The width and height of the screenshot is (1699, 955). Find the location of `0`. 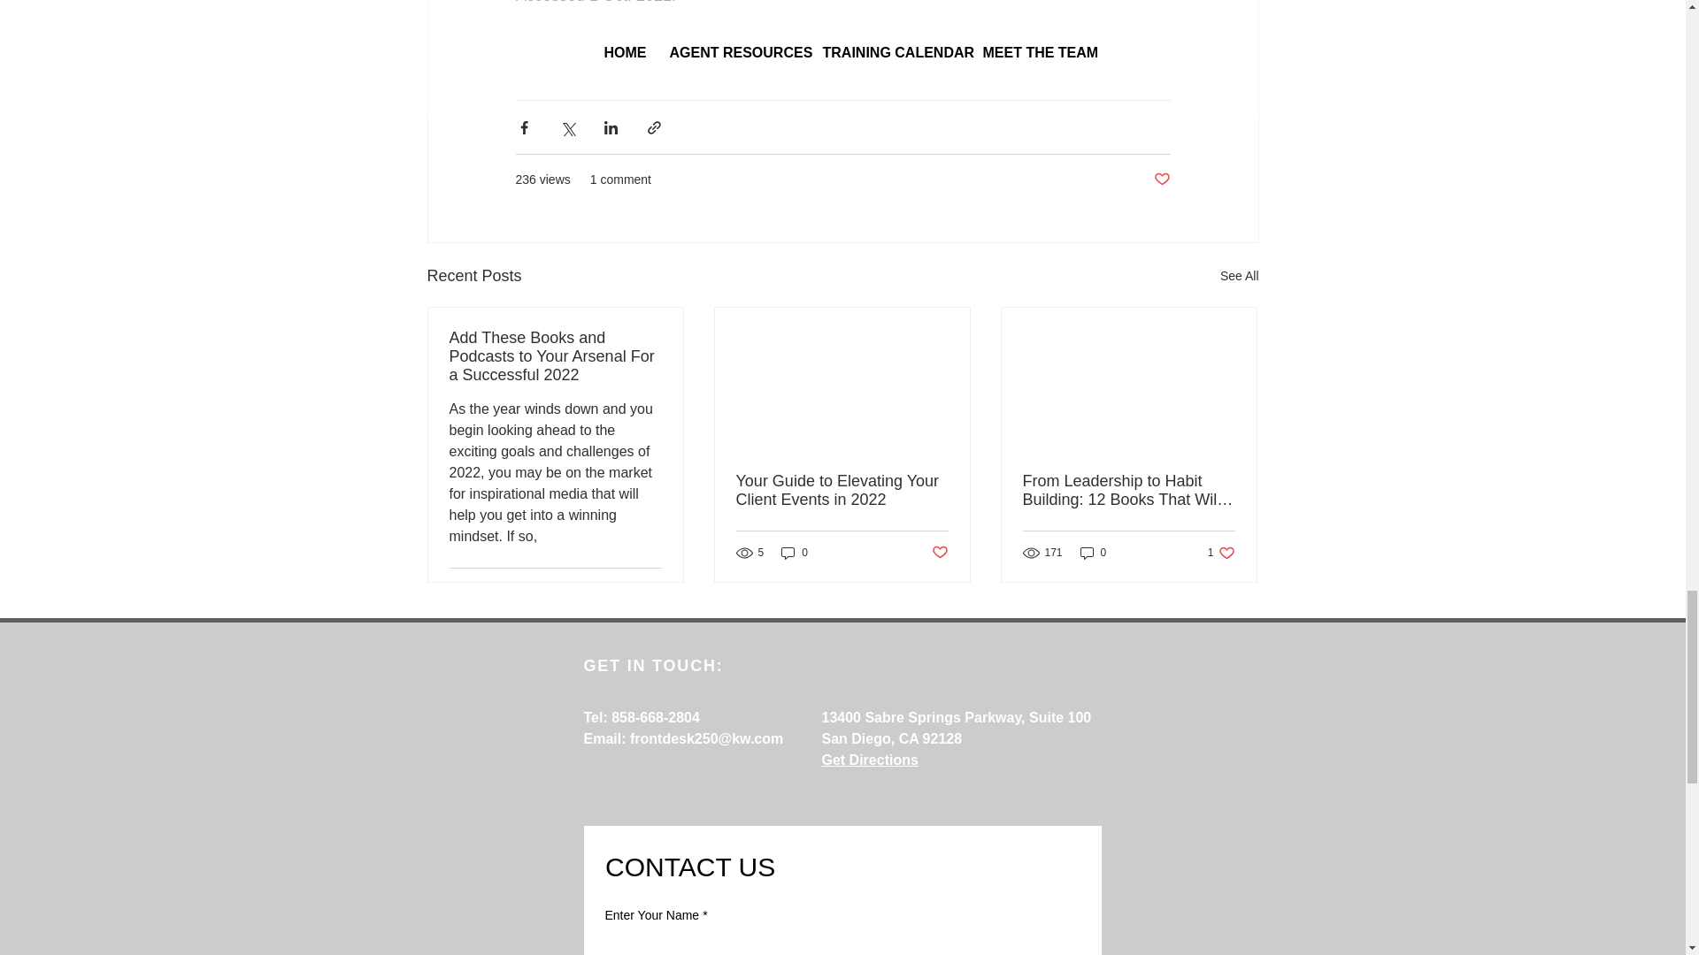

0 is located at coordinates (1094, 553).